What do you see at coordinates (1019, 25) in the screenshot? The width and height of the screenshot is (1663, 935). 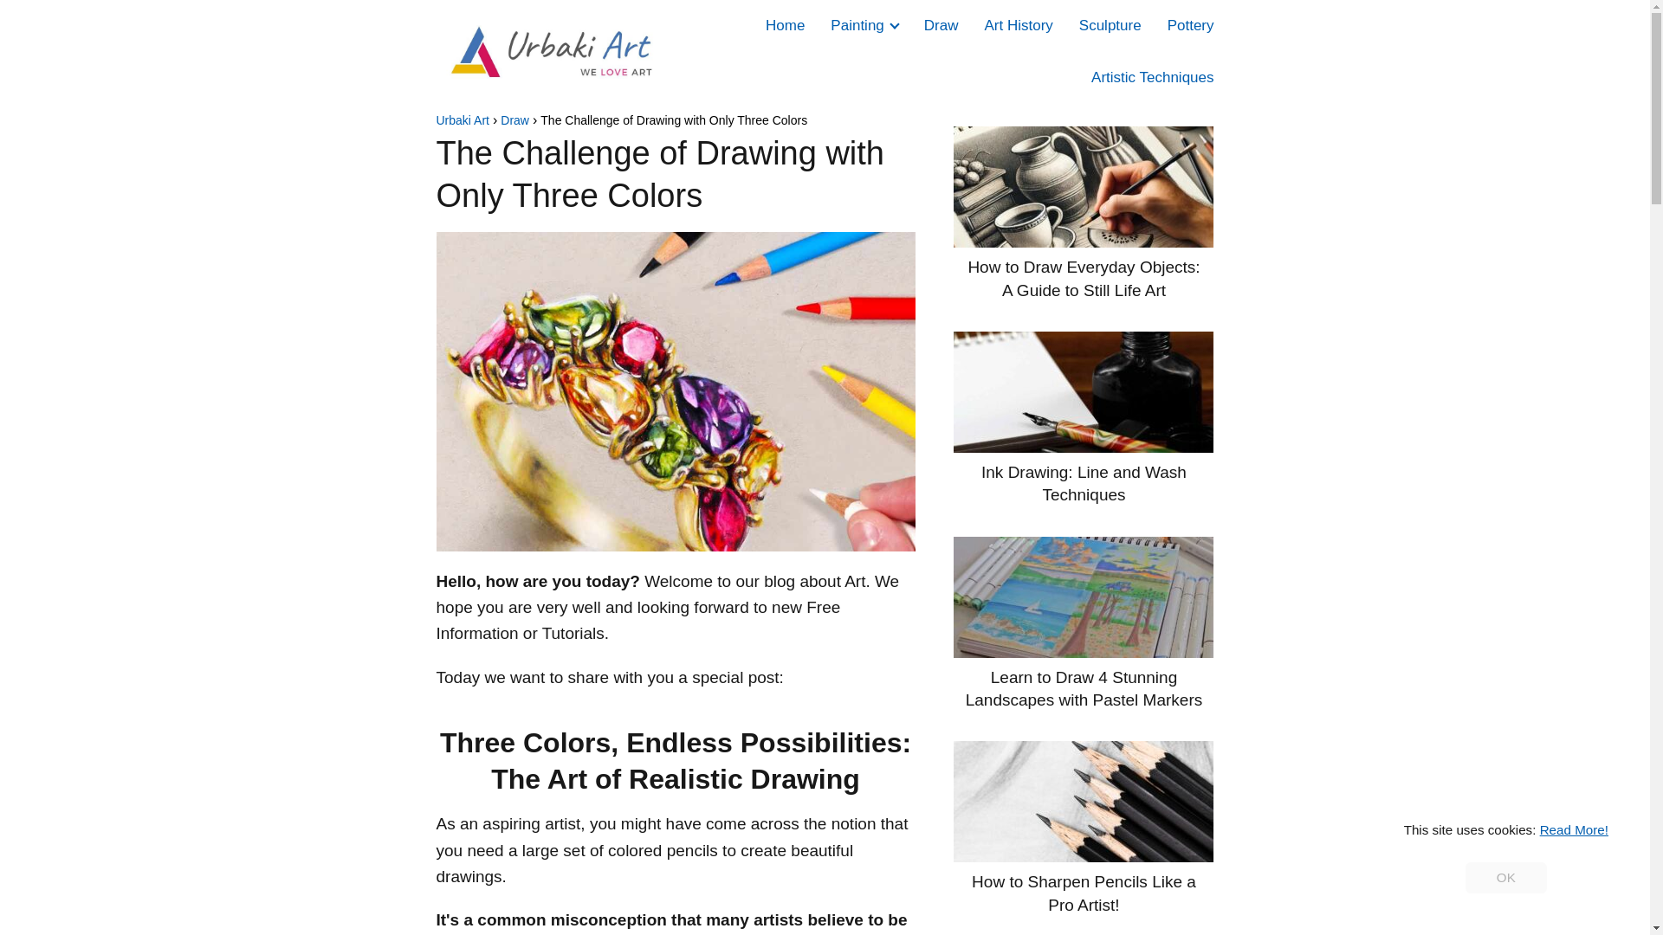 I see `Art History` at bounding box center [1019, 25].